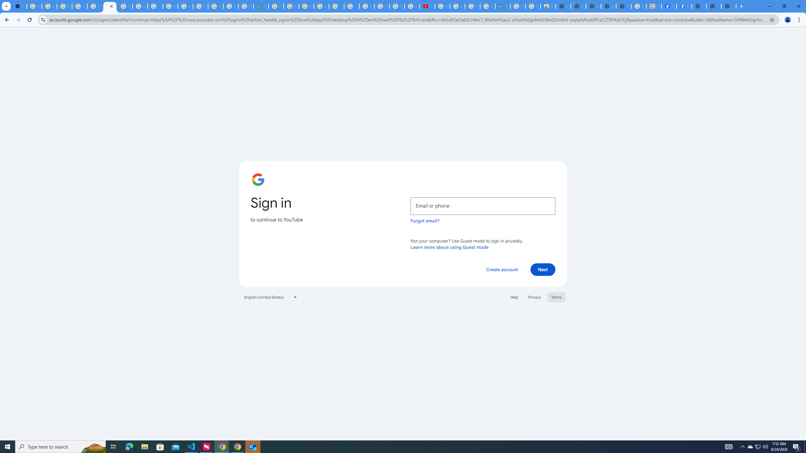 This screenshot has width=806, height=453. Describe the element at coordinates (94, 6) in the screenshot. I see `Privacy Help Center - Policies Help` at that location.